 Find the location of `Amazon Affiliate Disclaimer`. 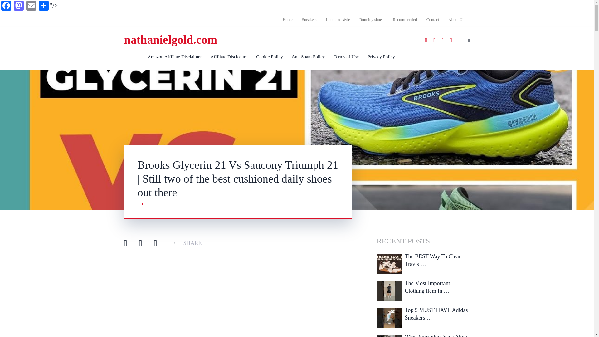

Amazon Affiliate Disclaimer is located at coordinates (174, 57).